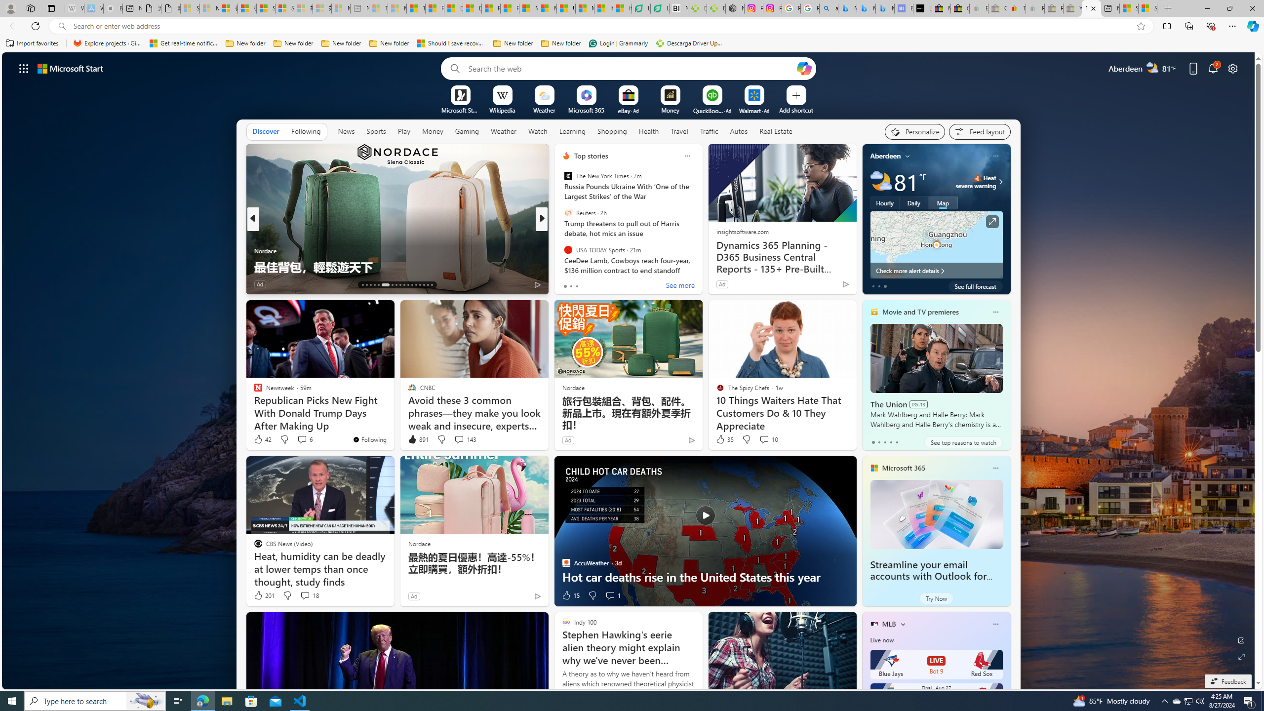  What do you see at coordinates (701, 267) in the screenshot?
I see `12 Signs You Lack Self-Respect` at bounding box center [701, 267].